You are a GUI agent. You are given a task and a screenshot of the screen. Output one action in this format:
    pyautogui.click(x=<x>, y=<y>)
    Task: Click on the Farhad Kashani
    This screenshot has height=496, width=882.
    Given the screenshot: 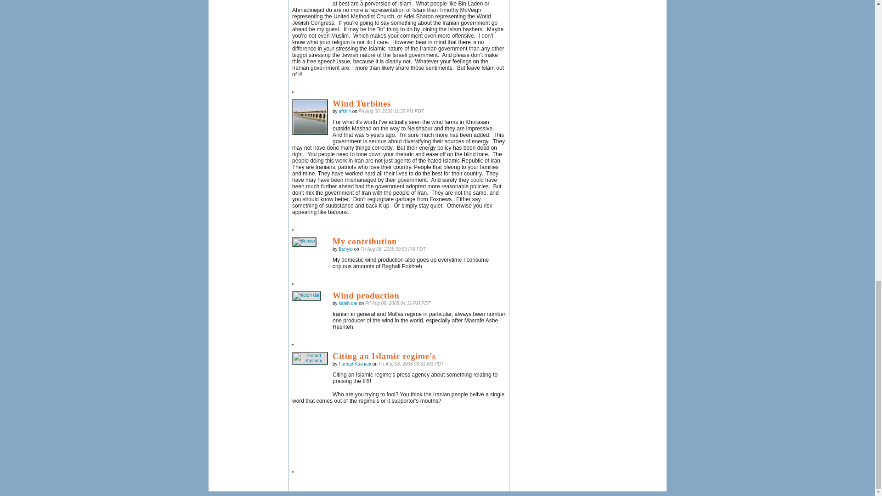 What is the action you would take?
    pyautogui.click(x=310, y=358)
    